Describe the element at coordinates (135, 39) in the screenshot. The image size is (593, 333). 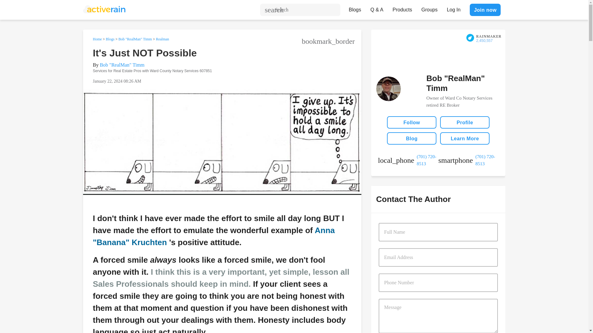
I see `Bob "RealMan" Timm` at that location.